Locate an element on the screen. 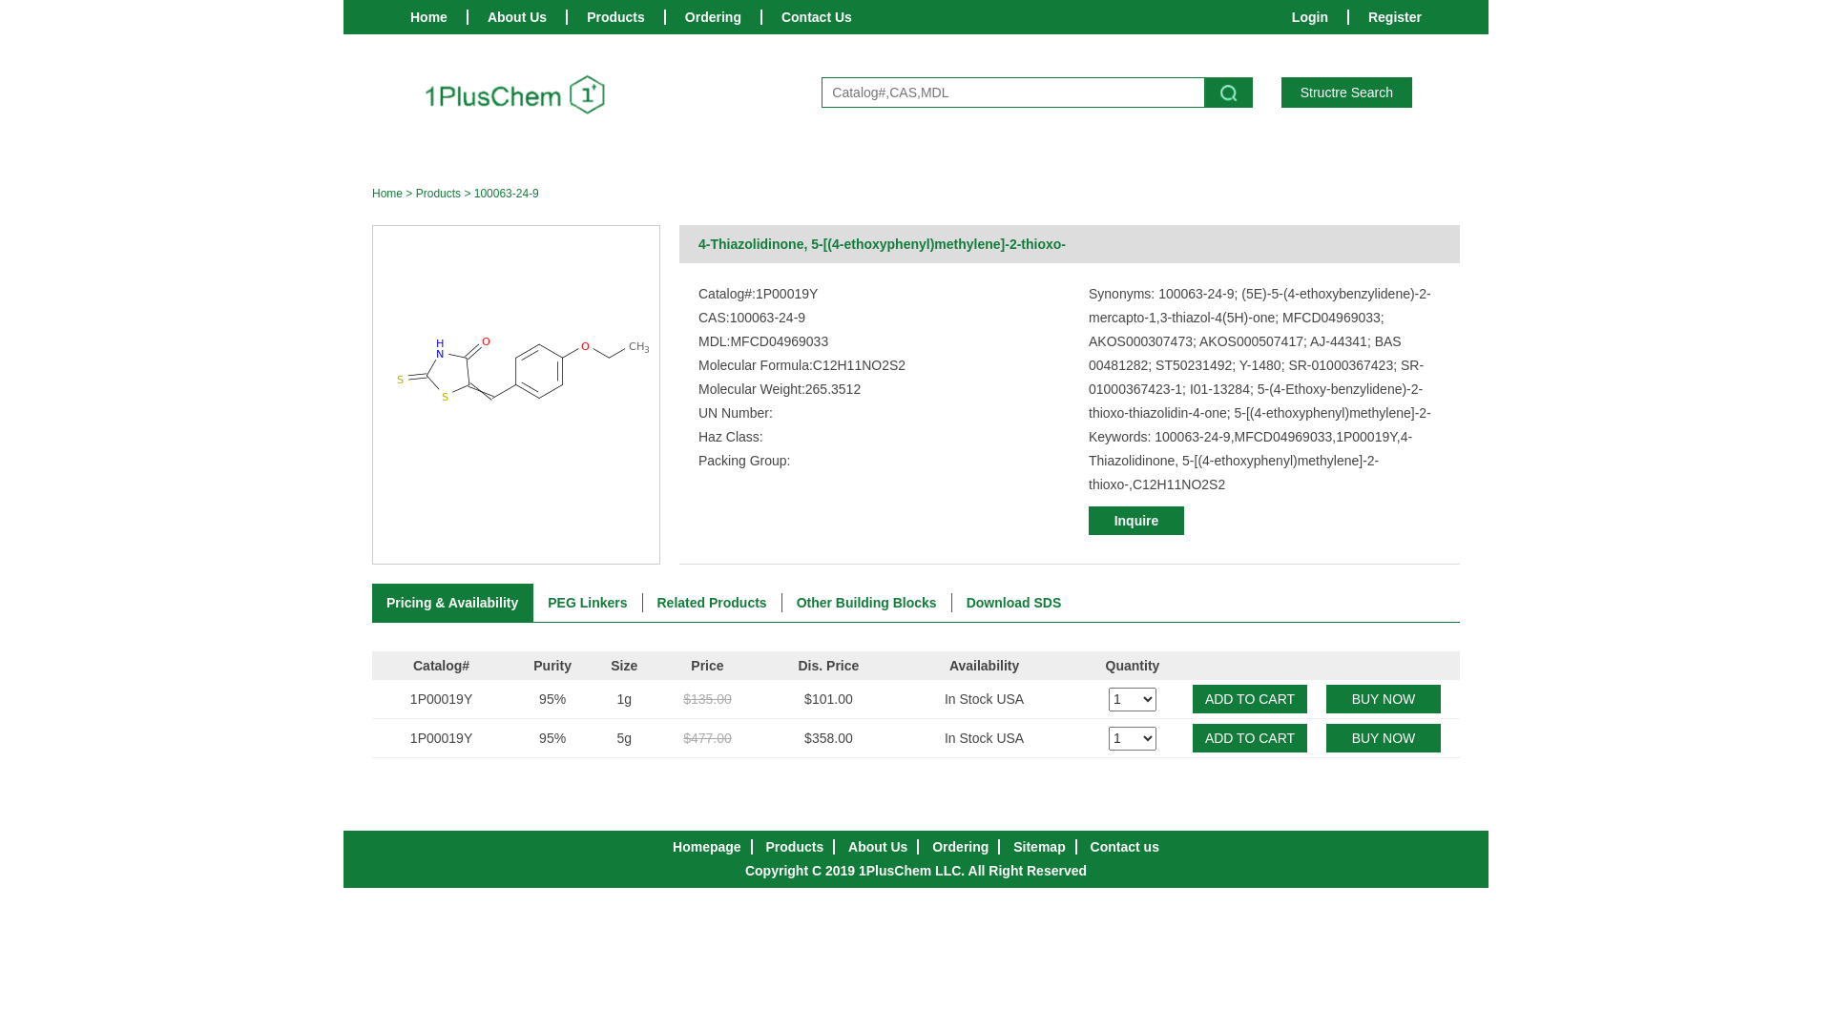 This screenshot has width=1832, height=1030. BUY NOW is located at coordinates (1384, 738).